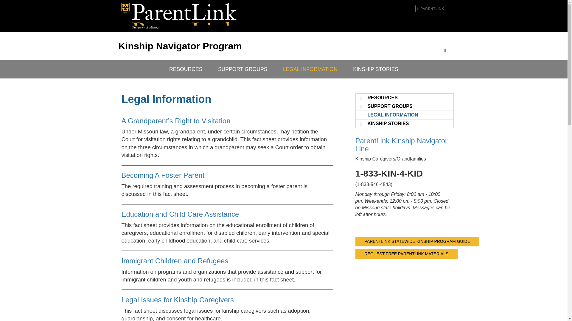 The image size is (572, 321). Describe the element at coordinates (184, 14) in the screenshot. I see `Kinship Navigator Program` at that location.